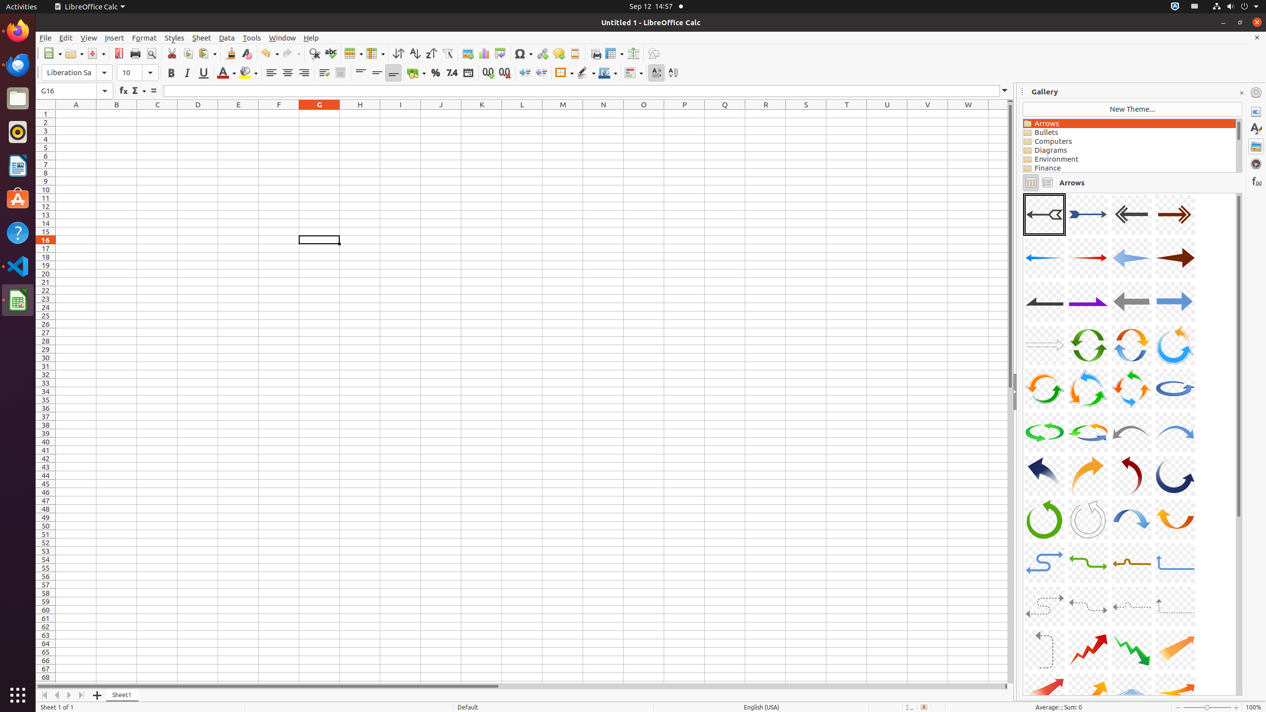  What do you see at coordinates (96, 53) in the screenshot?
I see `Save` at bounding box center [96, 53].